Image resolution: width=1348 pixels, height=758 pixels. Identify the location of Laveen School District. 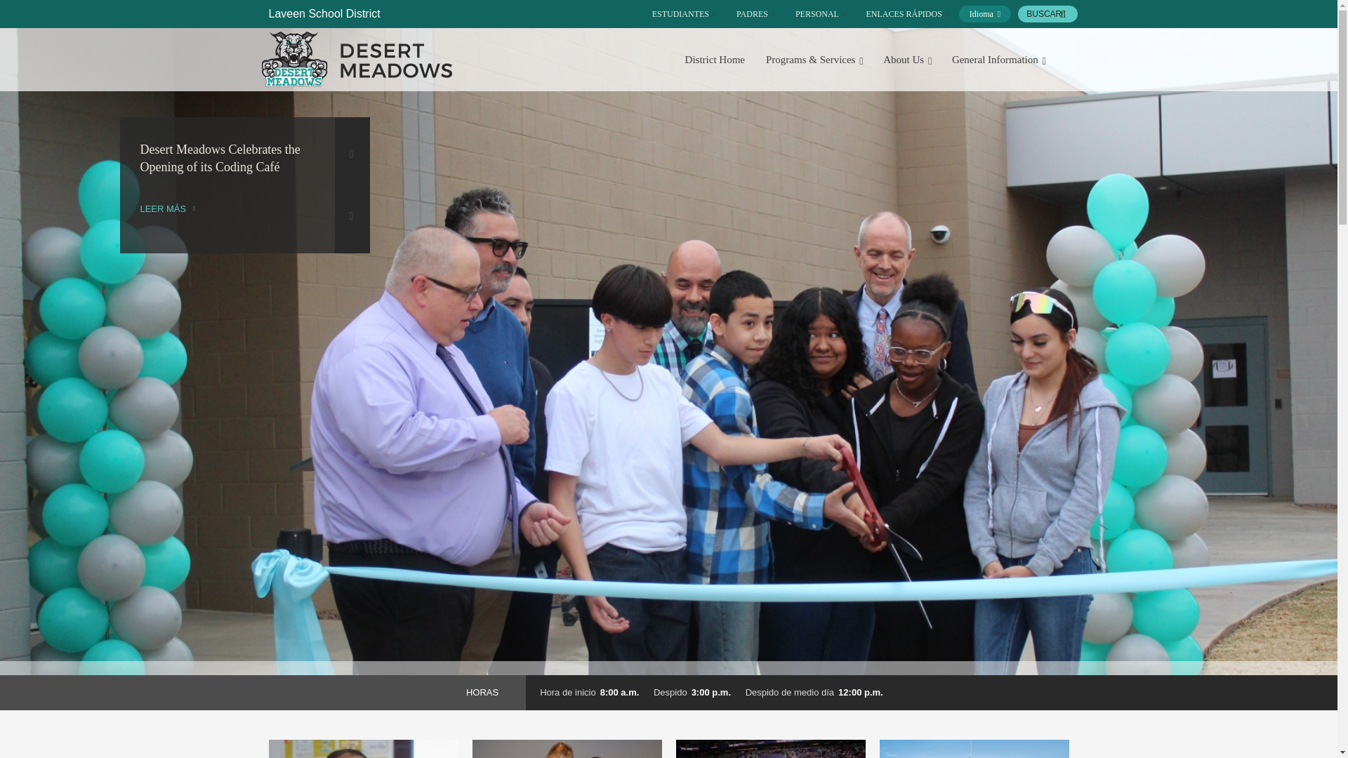
(324, 13).